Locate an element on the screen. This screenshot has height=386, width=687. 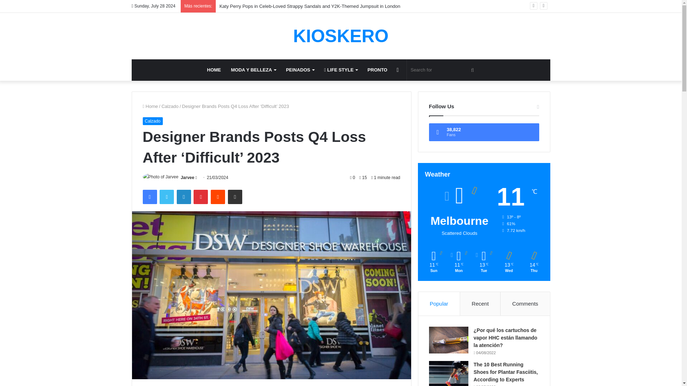
MODA Y BELLEZA is located at coordinates (253, 70).